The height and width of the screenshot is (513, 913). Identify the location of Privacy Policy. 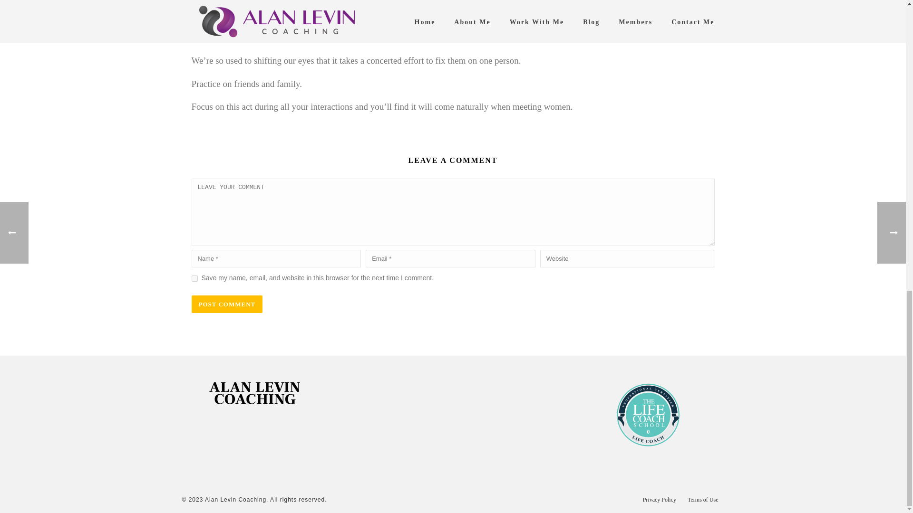
(659, 500).